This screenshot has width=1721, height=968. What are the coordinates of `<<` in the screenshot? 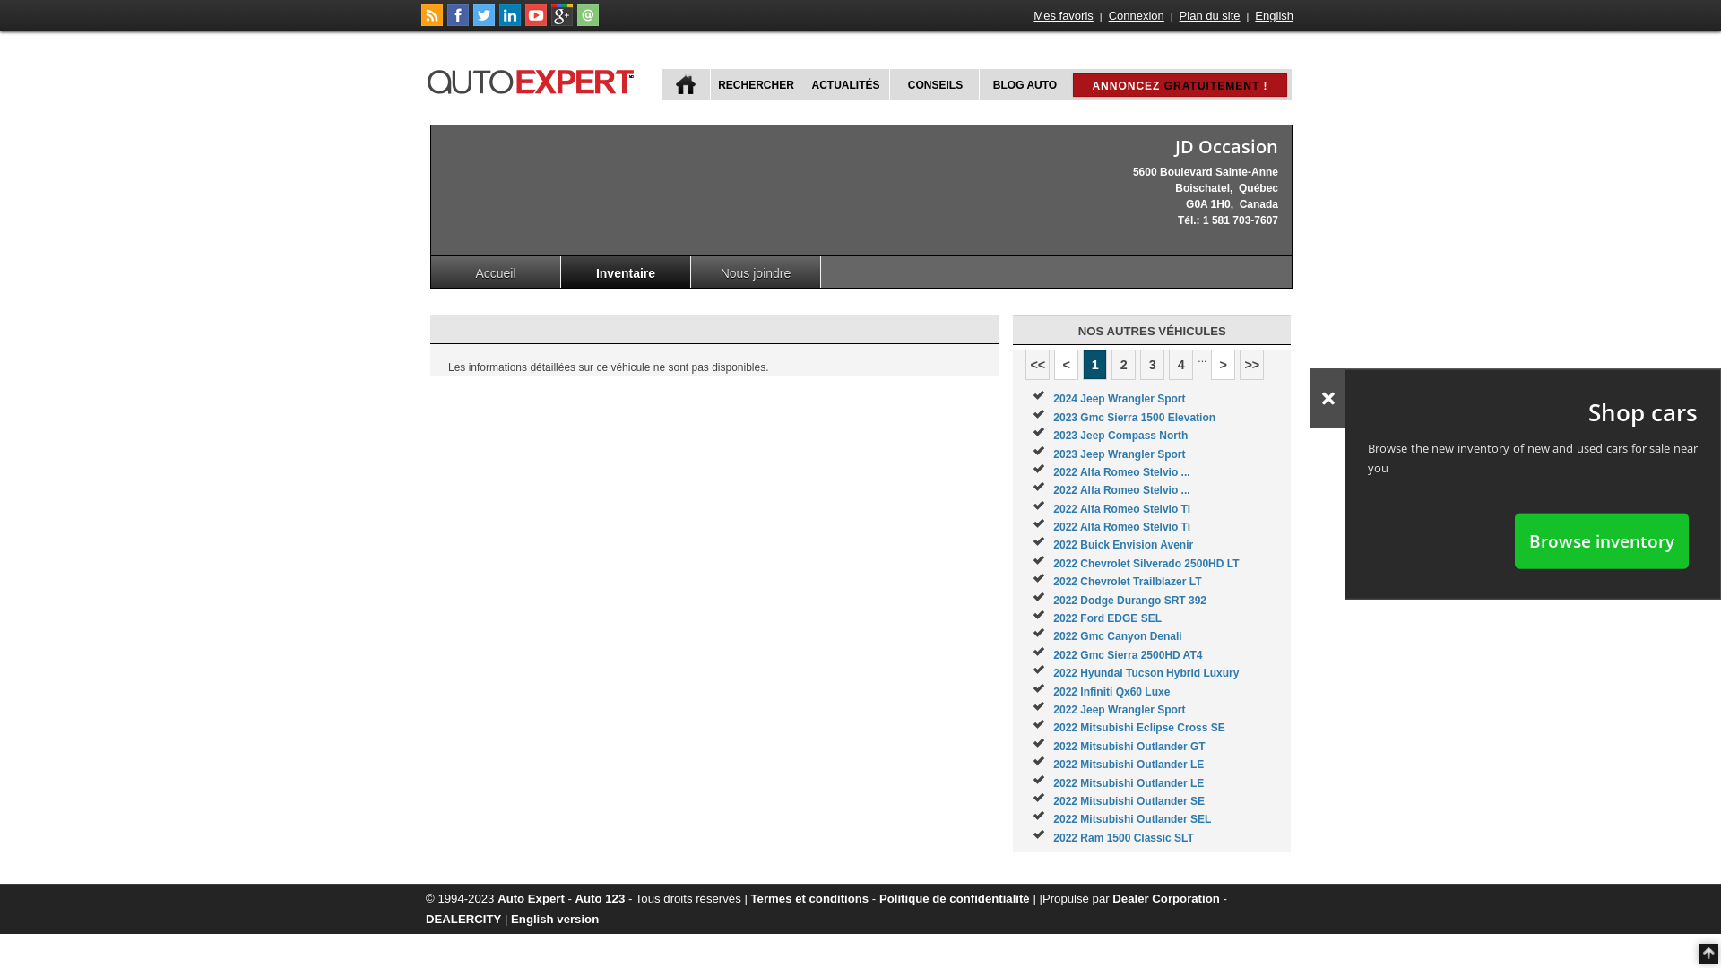 It's located at (1038, 365).